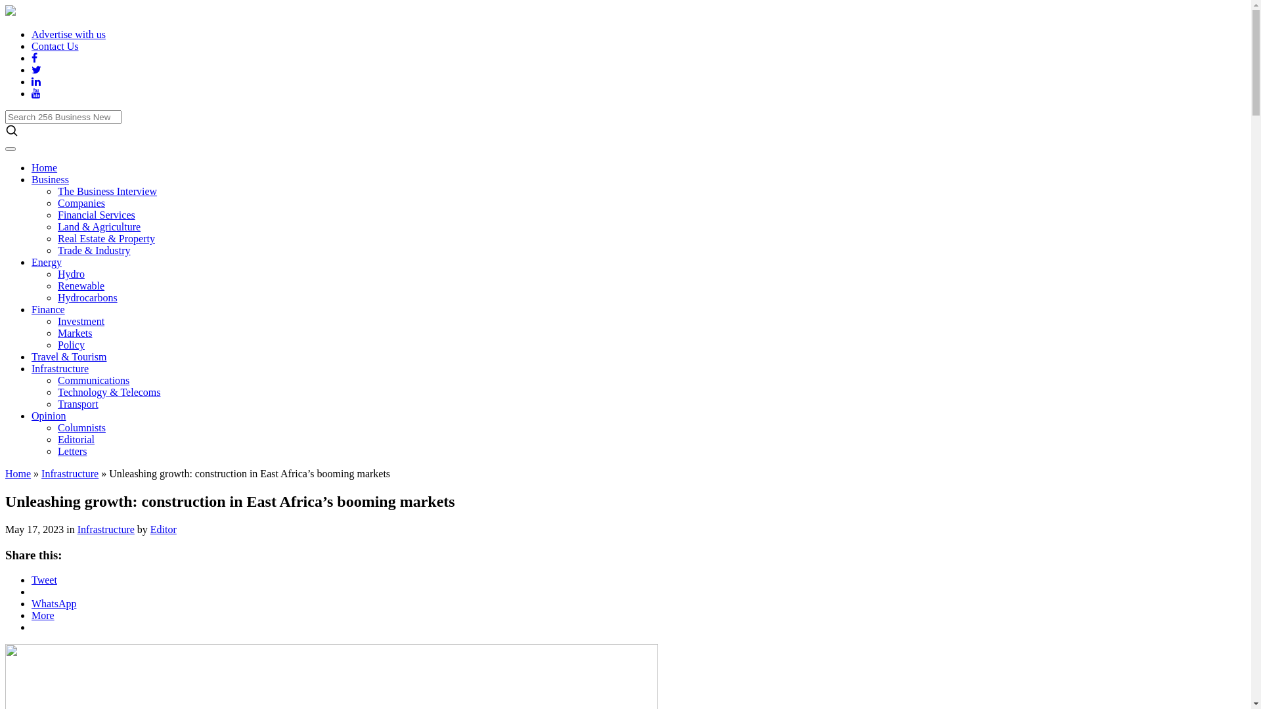  Describe the element at coordinates (76, 440) in the screenshot. I see `Editorial` at that location.